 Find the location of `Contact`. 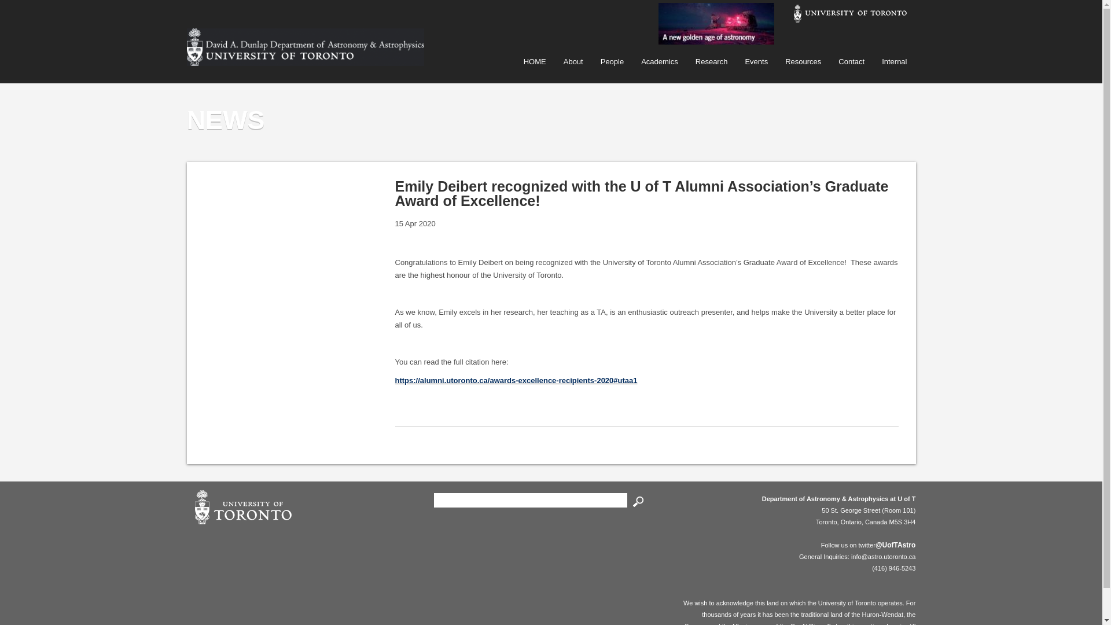

Contact is located at coordinates (852, 61).